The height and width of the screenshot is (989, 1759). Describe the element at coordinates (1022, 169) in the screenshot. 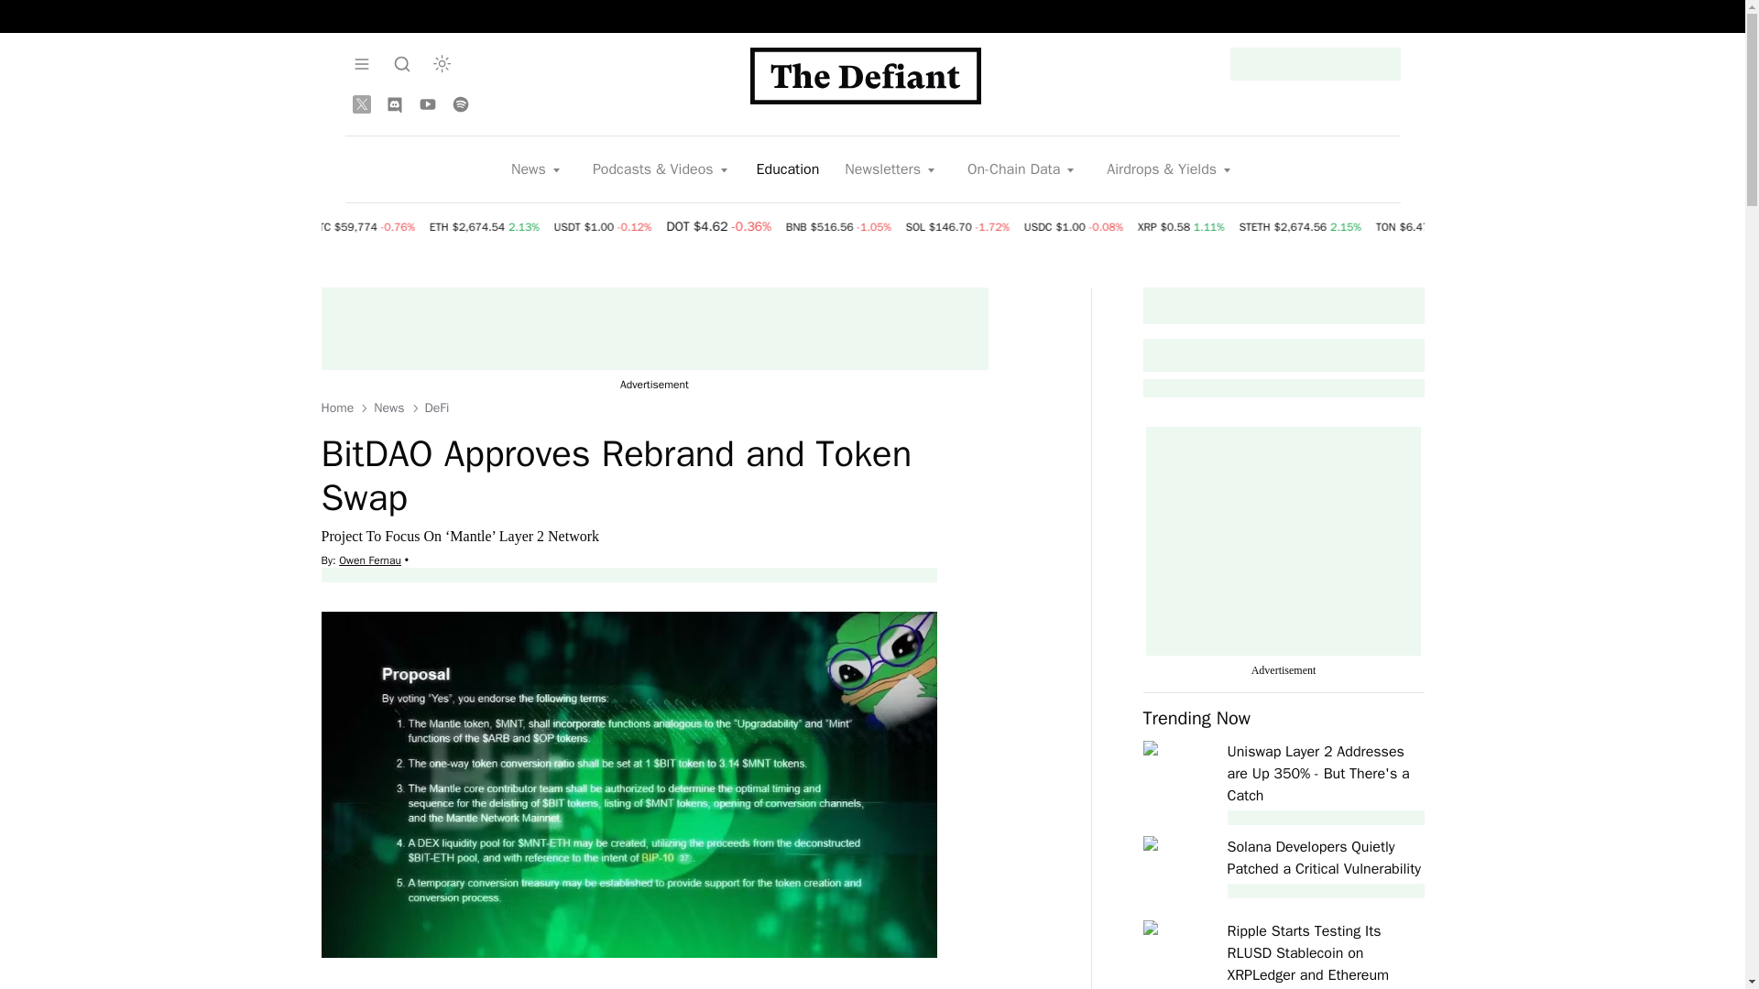

I see `On-Chain Data` at that location.